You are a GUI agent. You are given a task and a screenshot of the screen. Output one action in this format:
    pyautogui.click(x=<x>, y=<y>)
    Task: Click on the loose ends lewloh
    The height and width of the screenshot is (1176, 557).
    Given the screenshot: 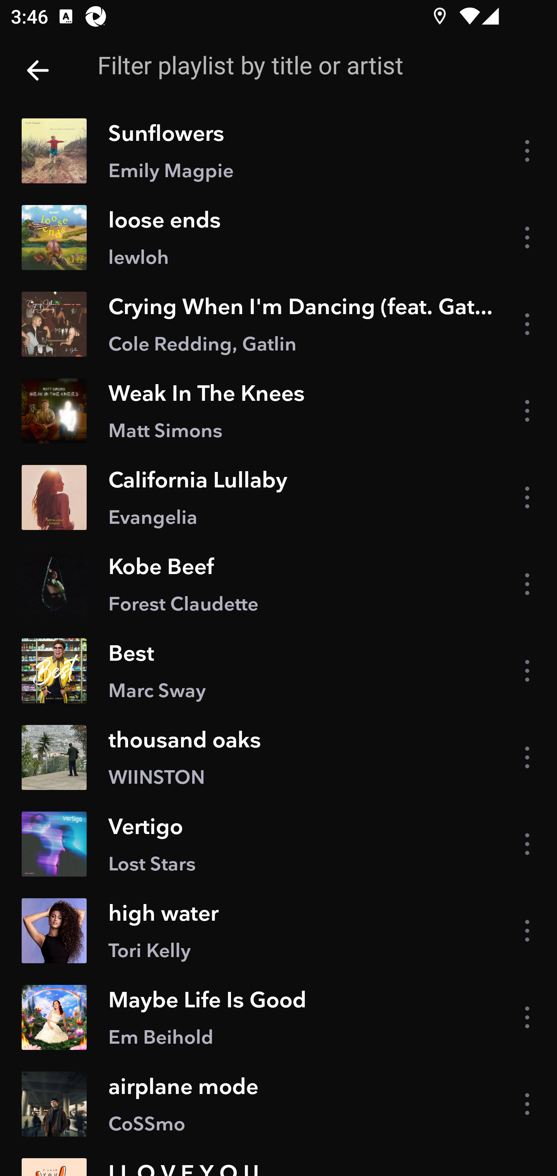 What is the action you would take?
    pyautogui.click(x=278, y=238)
    